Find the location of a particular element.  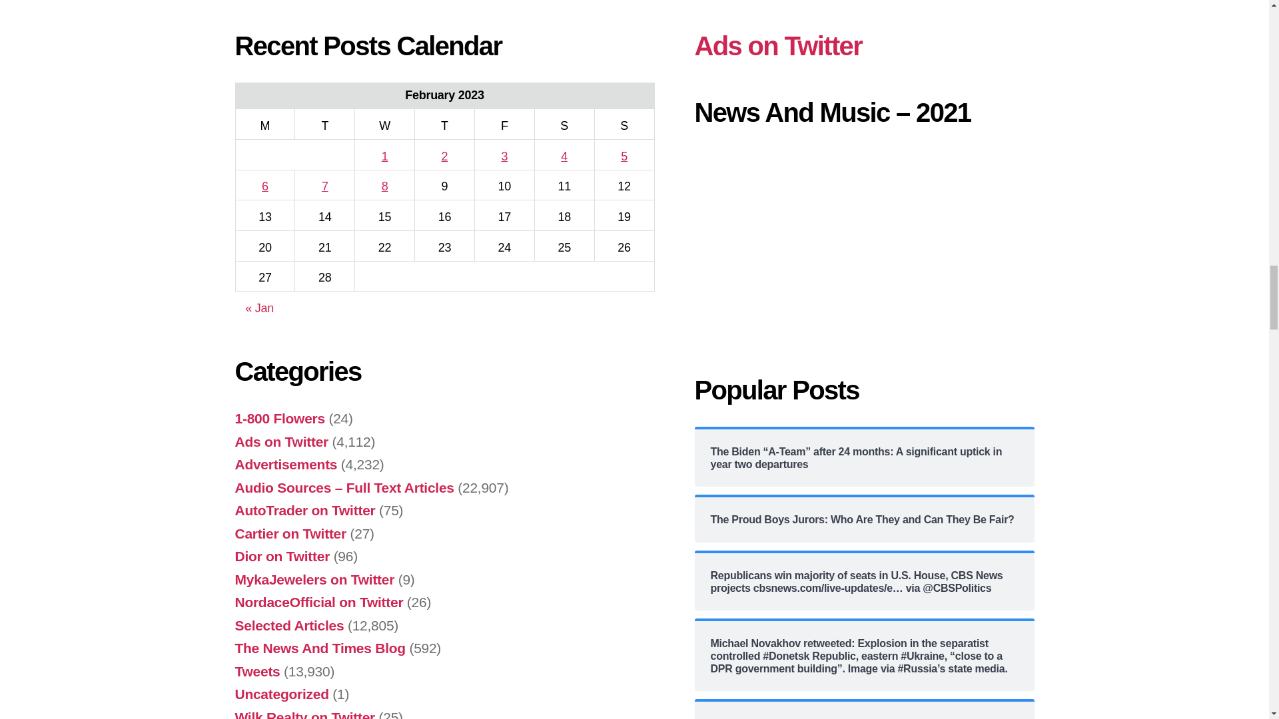

Friday is located at coordinates (504, 124).